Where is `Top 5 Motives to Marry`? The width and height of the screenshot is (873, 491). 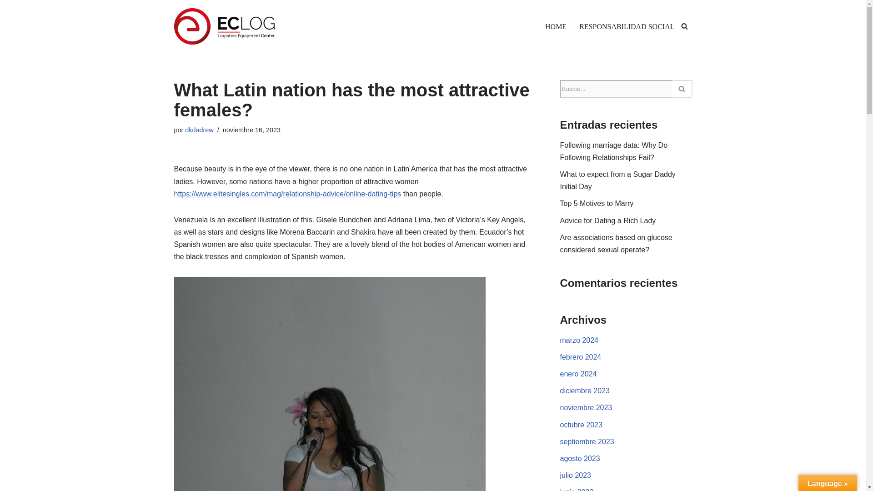 Top 5 Motives to Marry is located at coordinates (597, 203).